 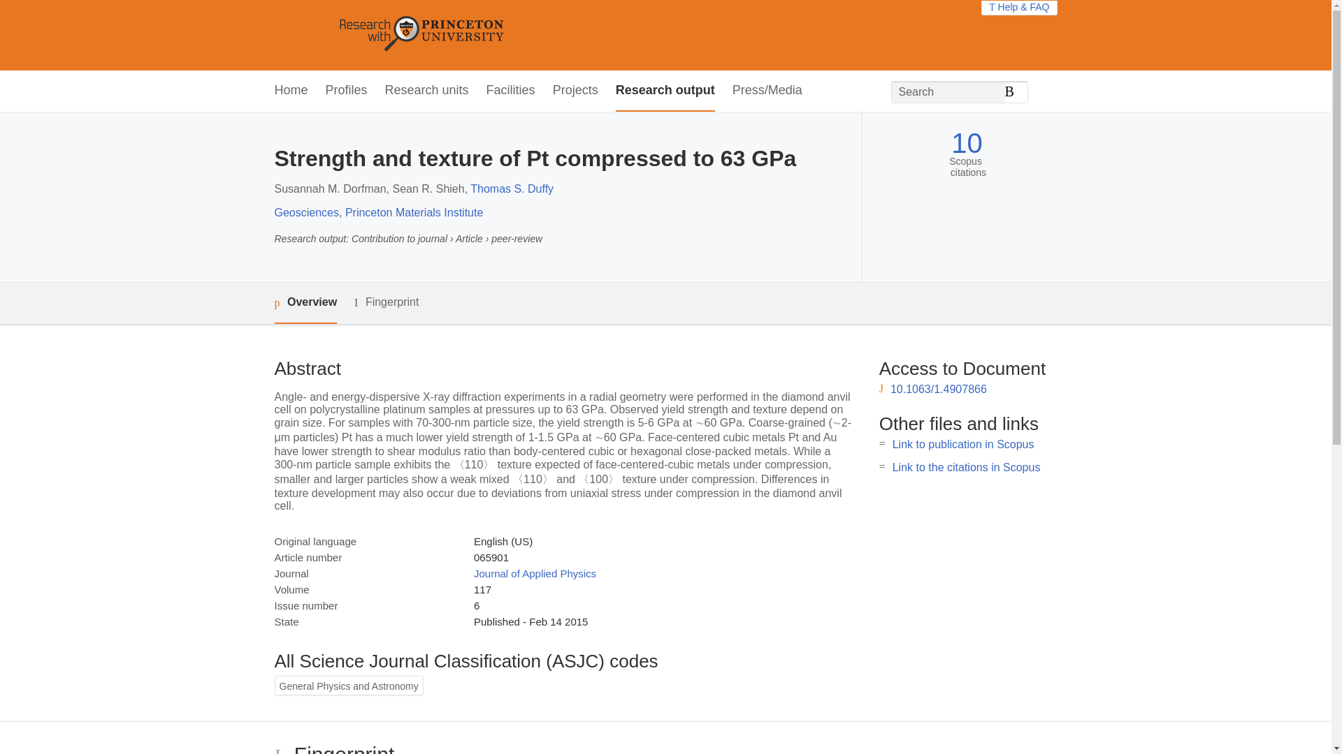 What do you see at coordinates (347, 91) in the screenshot?
I see `Profiles` at bounding box center [347, 91].